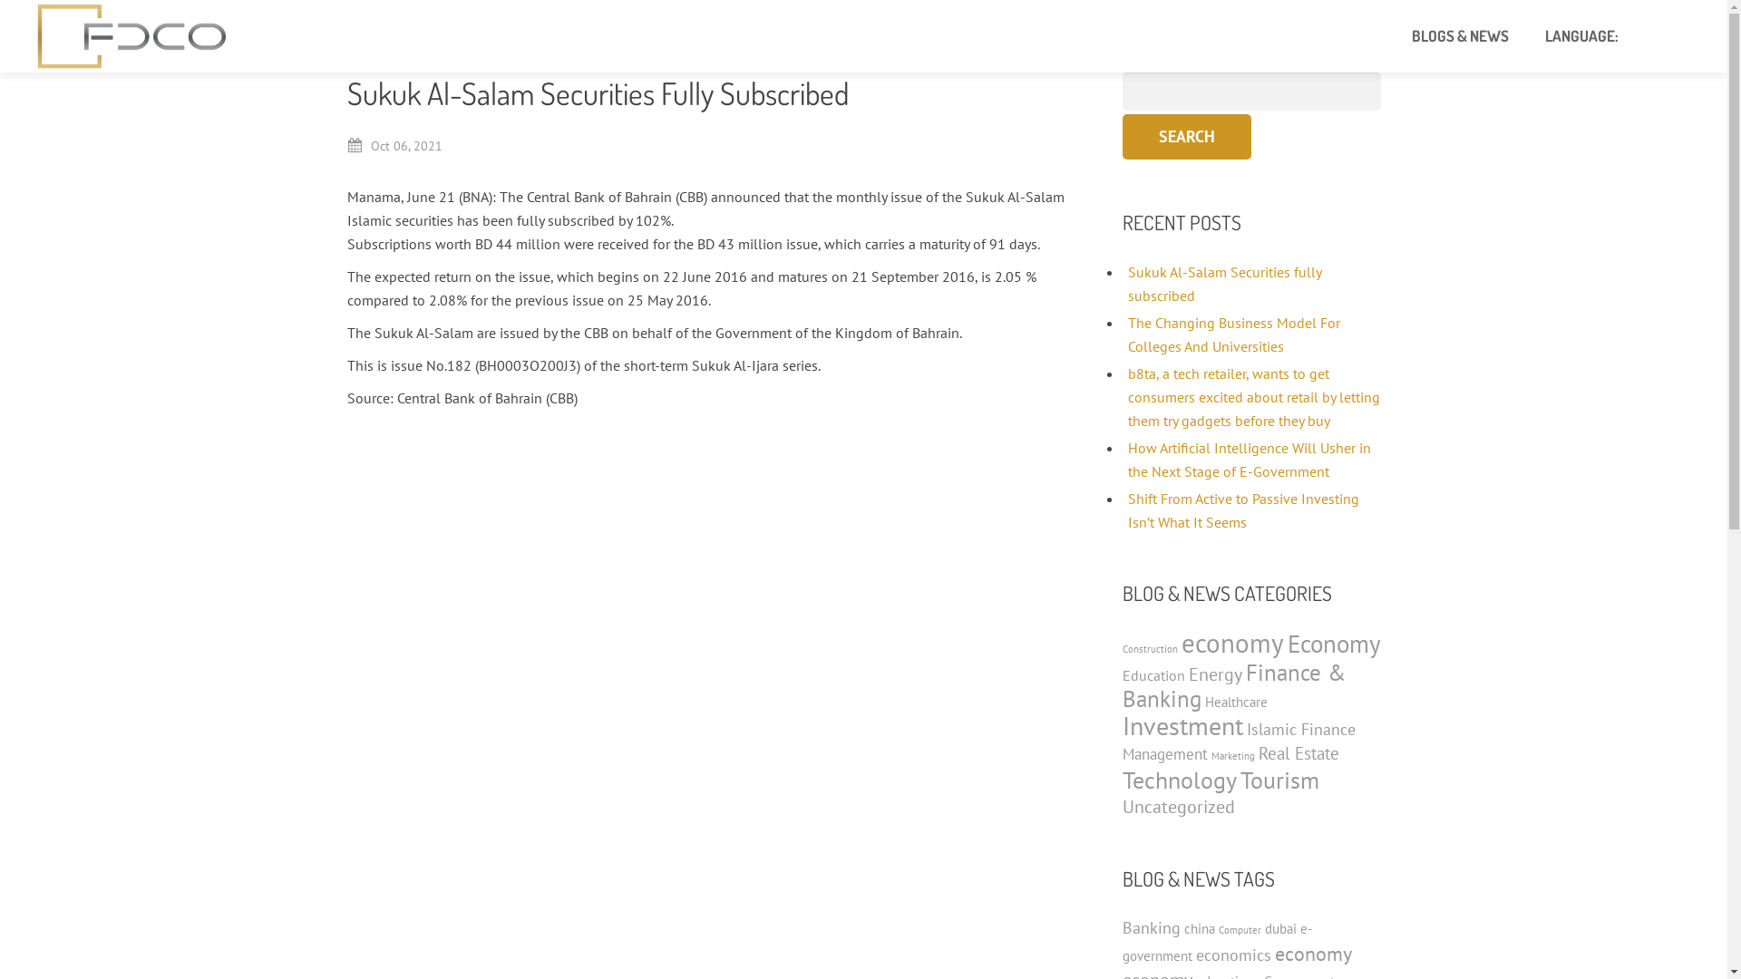 The image size is (1741, 979). I want to click on BLOGS & NEWS, so click(1460, 36).